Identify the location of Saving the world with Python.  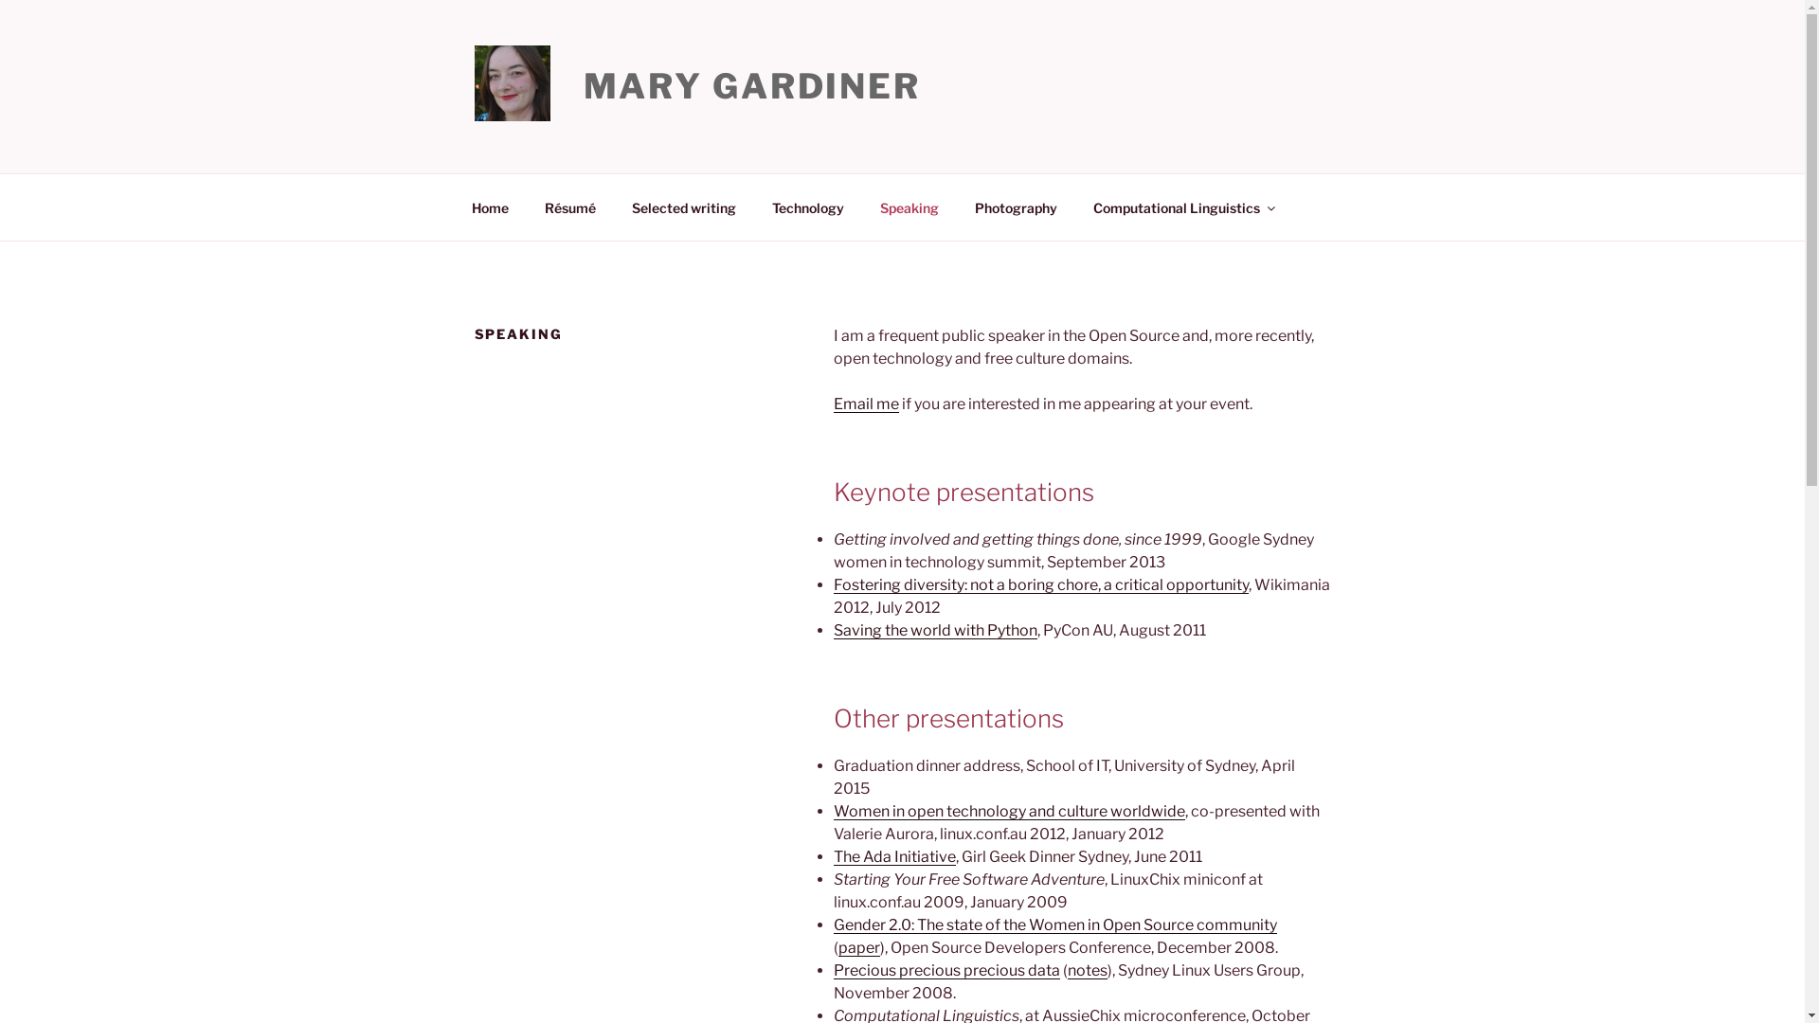
(936, 631).